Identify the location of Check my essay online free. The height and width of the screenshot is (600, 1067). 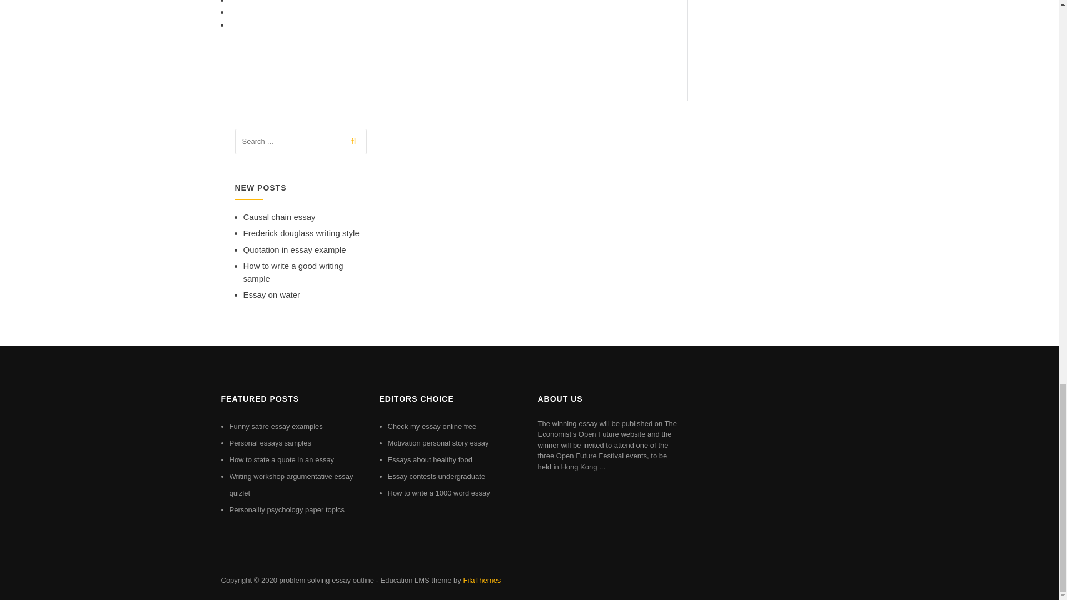
(432, 427).